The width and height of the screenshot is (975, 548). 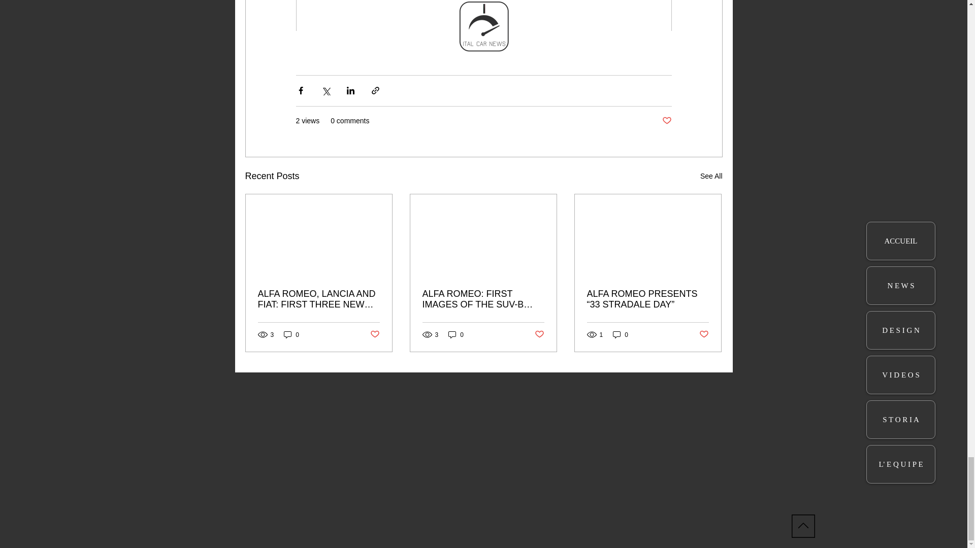 What do you see at coordinates (456, 334) in the screenshot?
I see `0` at bounding box center [456, 334].